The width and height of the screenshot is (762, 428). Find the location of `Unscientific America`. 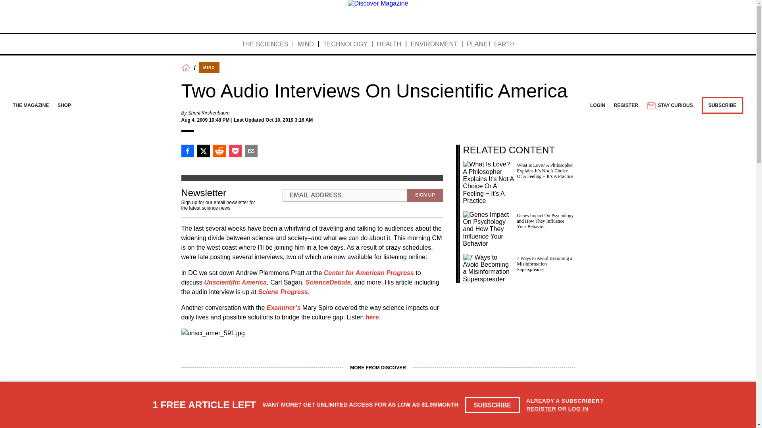

Unscientific America is located at coordinates (235, 282).